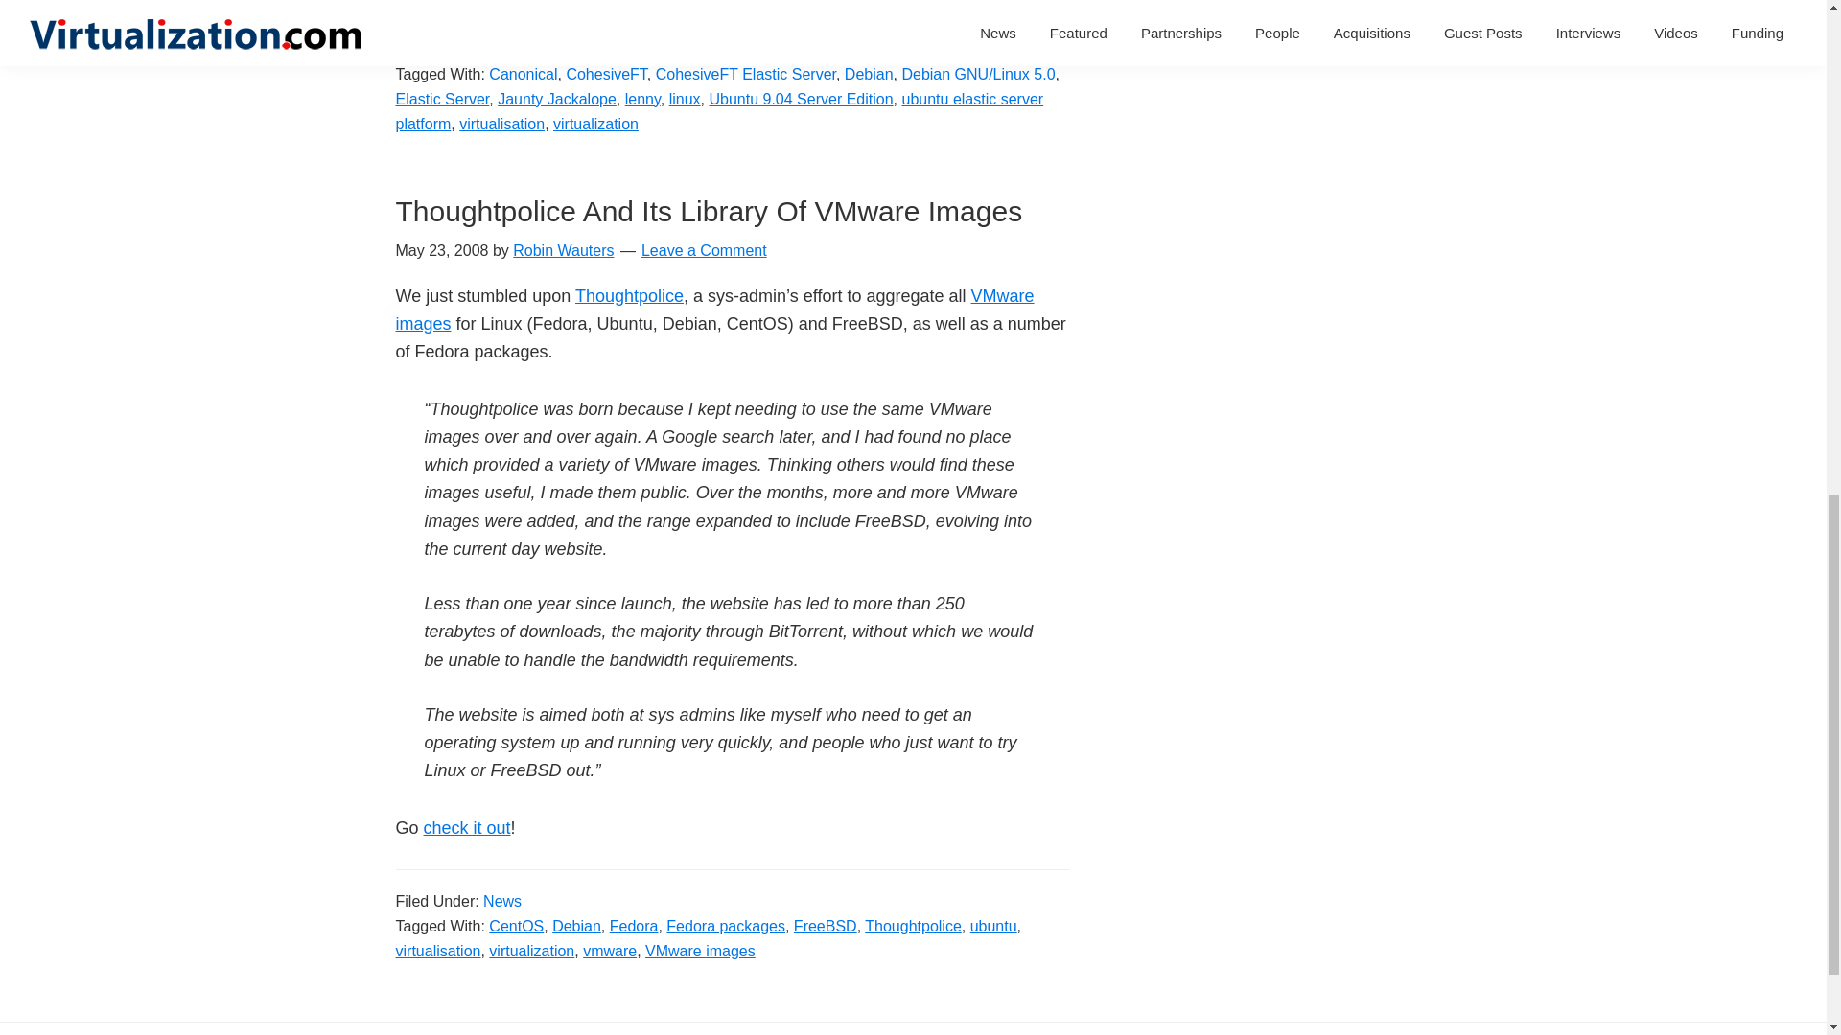  I want to click on VMware images, so click(713, 310).